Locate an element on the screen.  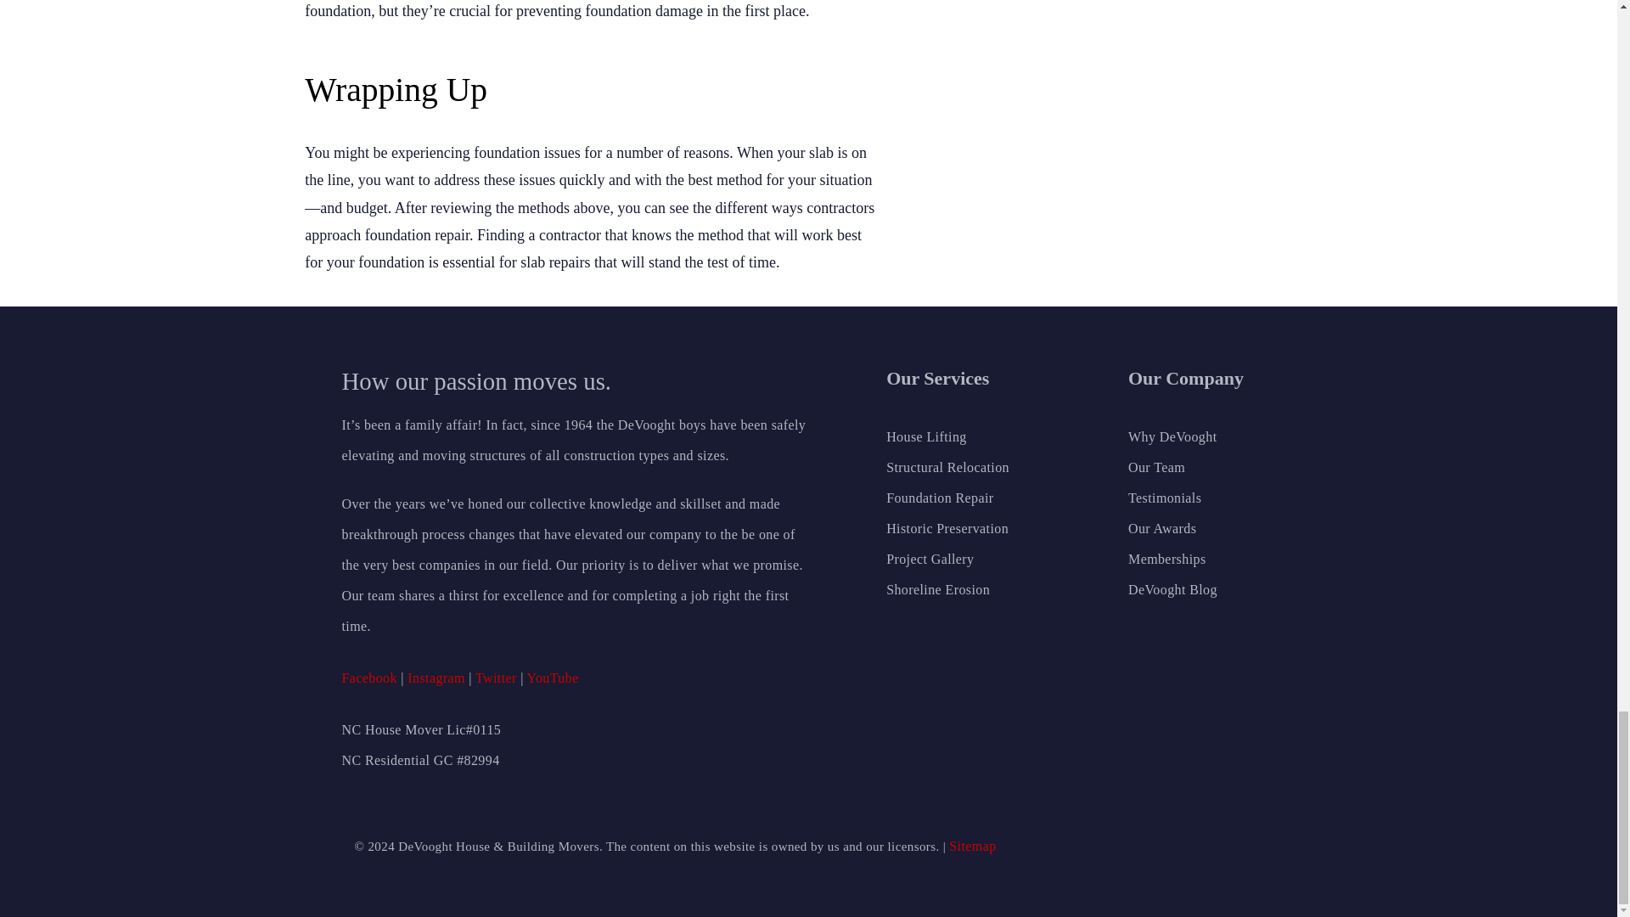
Facebook is located at coordinates (368, 678).